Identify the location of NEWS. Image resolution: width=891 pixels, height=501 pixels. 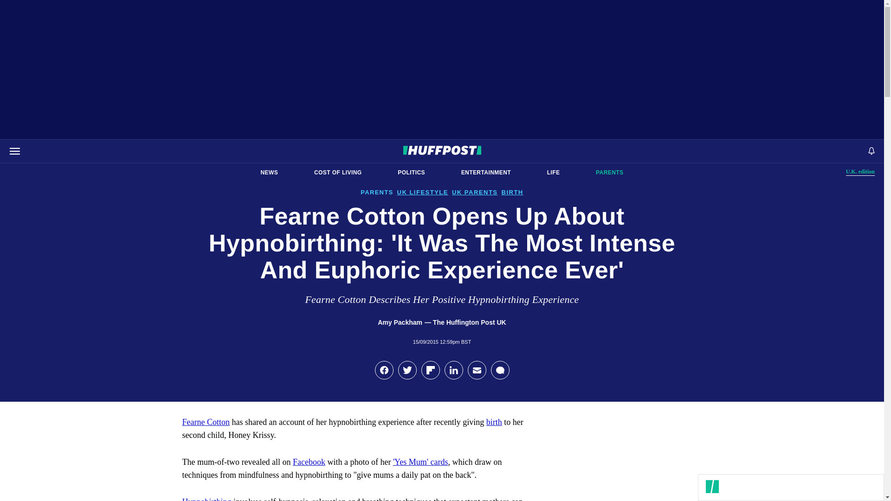
(269, 173).